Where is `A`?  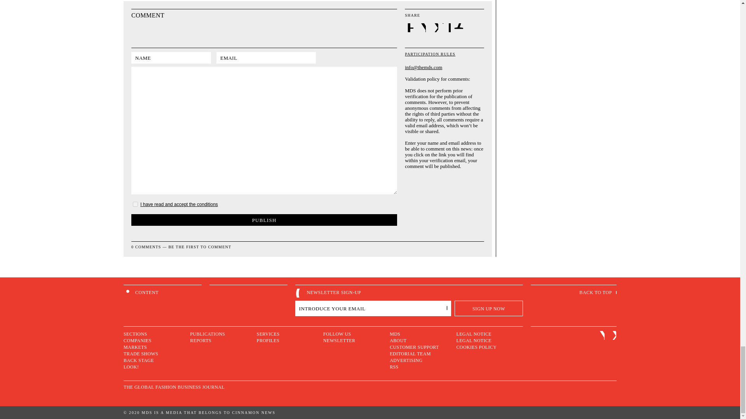 A is located at coordinates (458, 28).